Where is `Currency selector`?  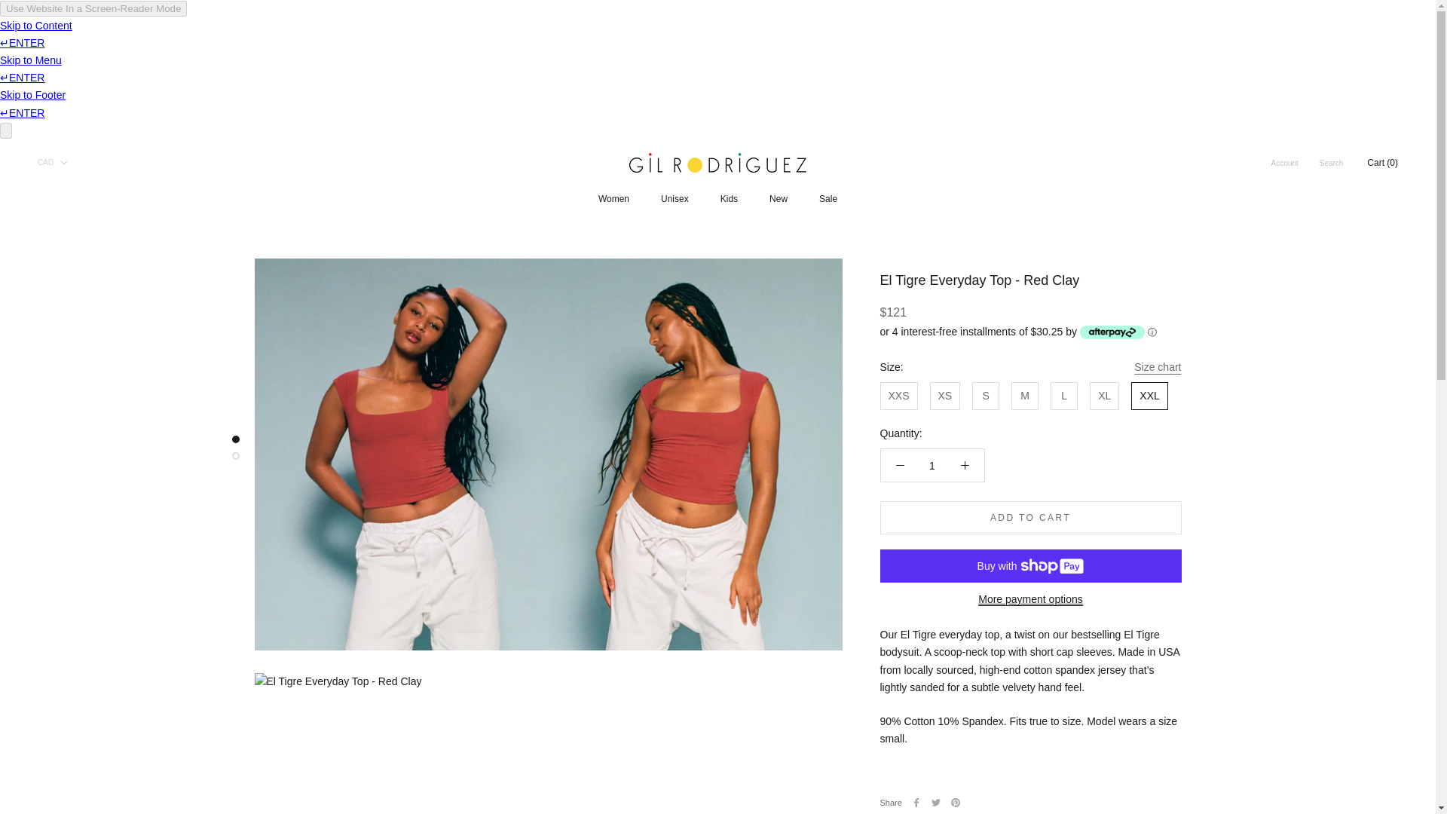
Currency selector is located at coordinates (53, 162).